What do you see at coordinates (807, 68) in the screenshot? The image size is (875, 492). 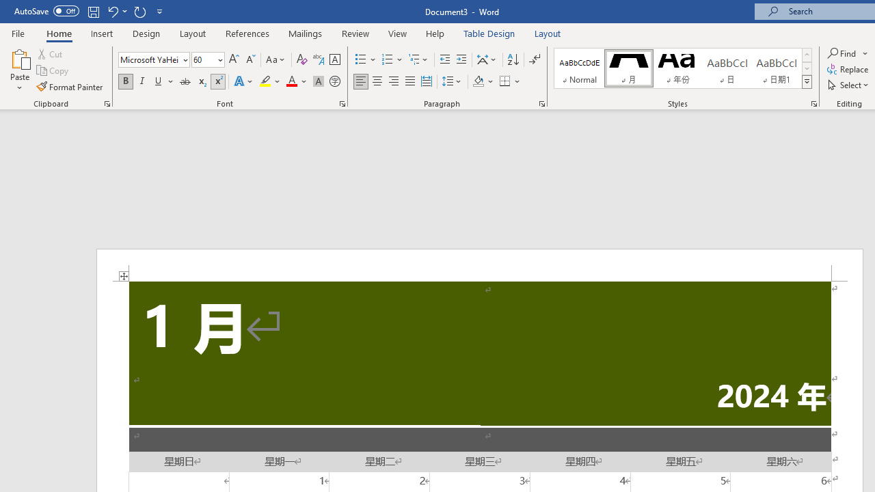 I see `Row Down` at bounding box center [807, 68].